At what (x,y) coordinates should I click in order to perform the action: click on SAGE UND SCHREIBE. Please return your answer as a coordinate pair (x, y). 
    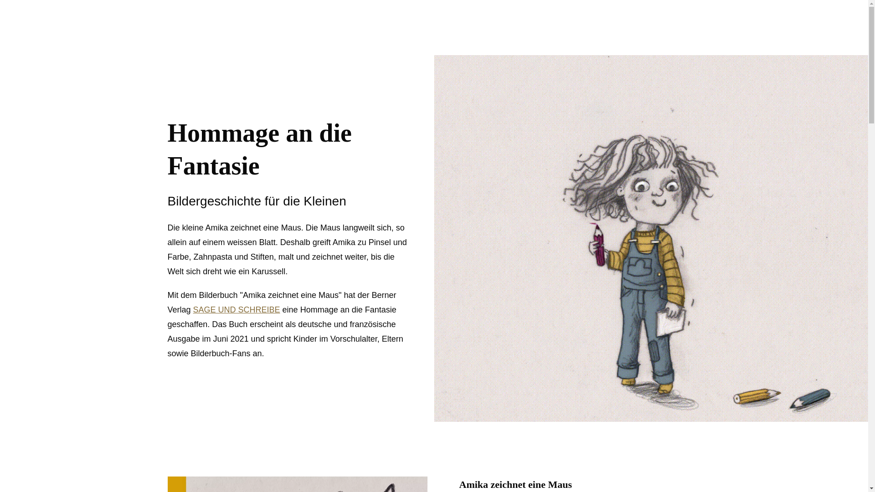
    Looking at the image, I should click on (237, 310).